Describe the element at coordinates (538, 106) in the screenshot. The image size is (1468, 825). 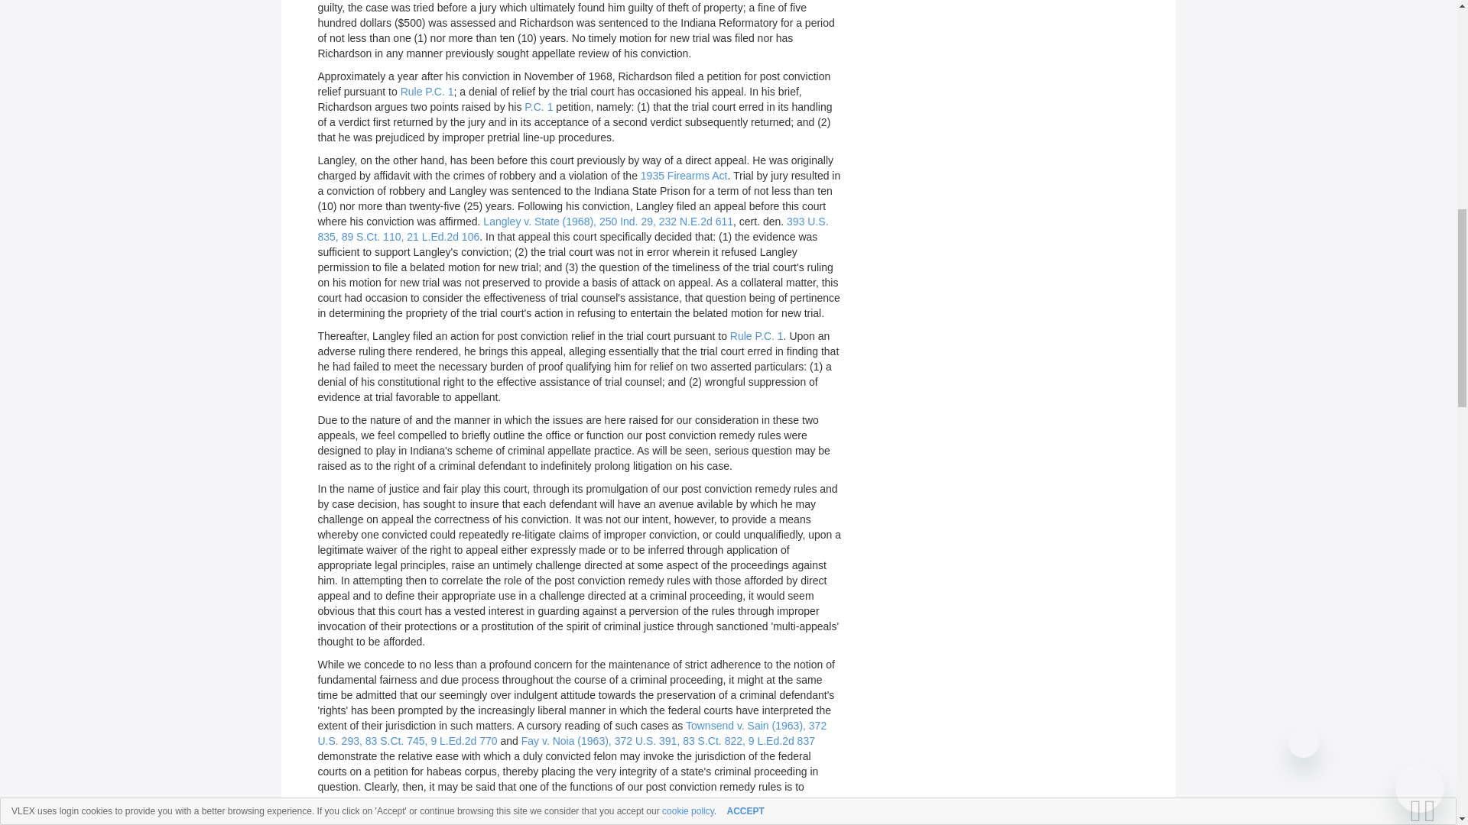
I see `P.C. 1` at that location.